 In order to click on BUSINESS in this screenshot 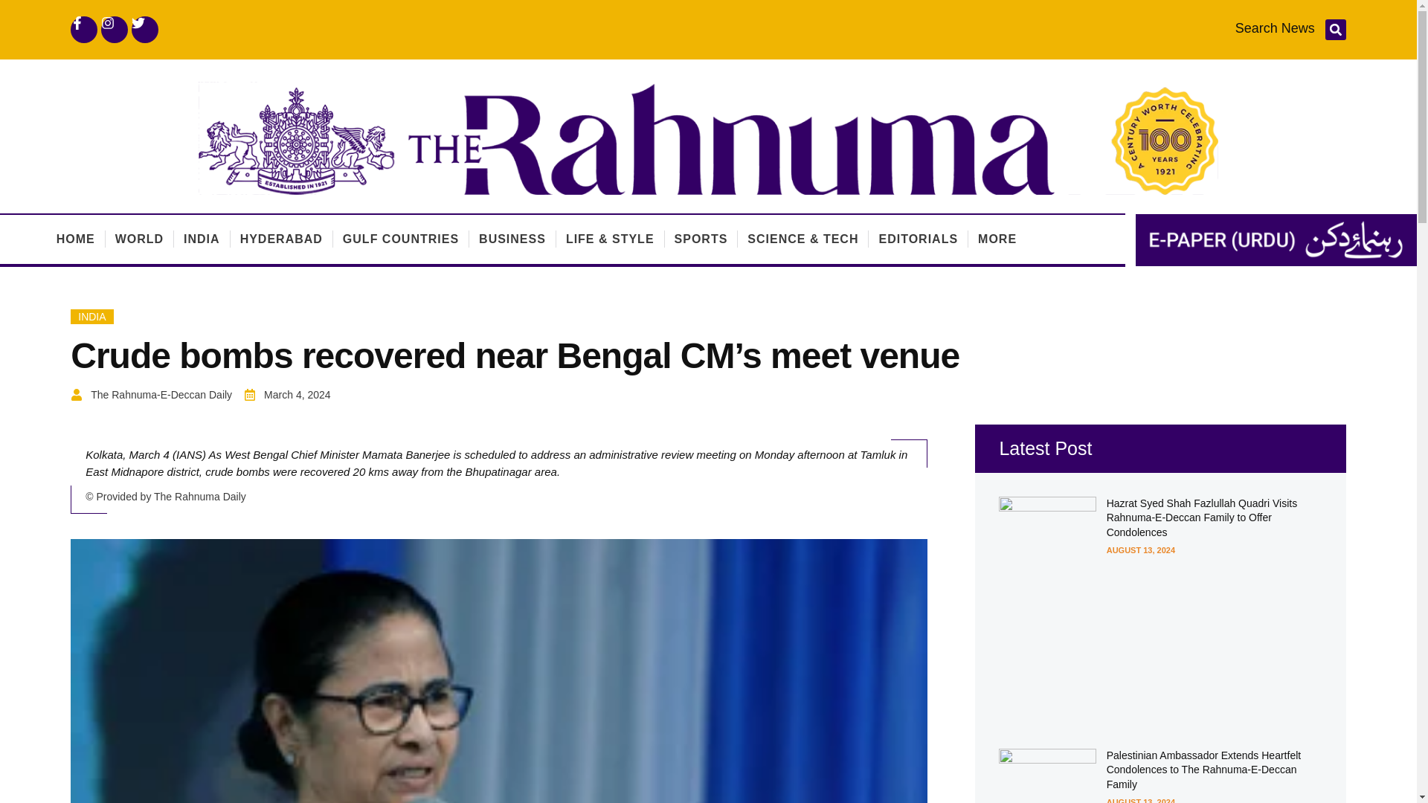, I will do `click(512, 239)`.